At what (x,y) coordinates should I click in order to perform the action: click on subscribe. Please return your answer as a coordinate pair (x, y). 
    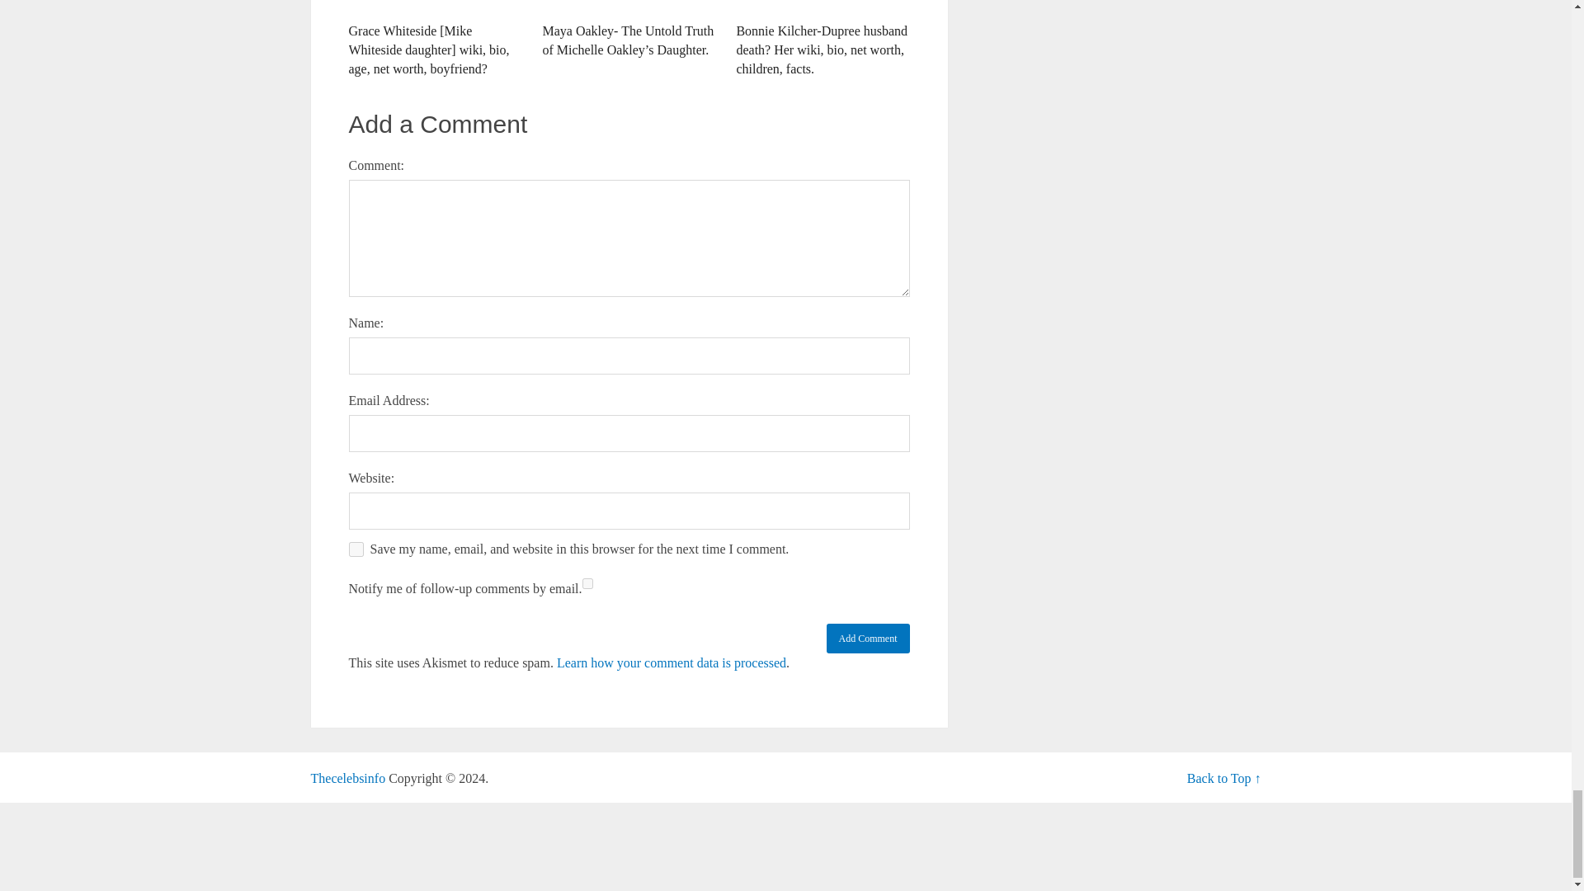
    Looking at the image, I should click on (587, 582).